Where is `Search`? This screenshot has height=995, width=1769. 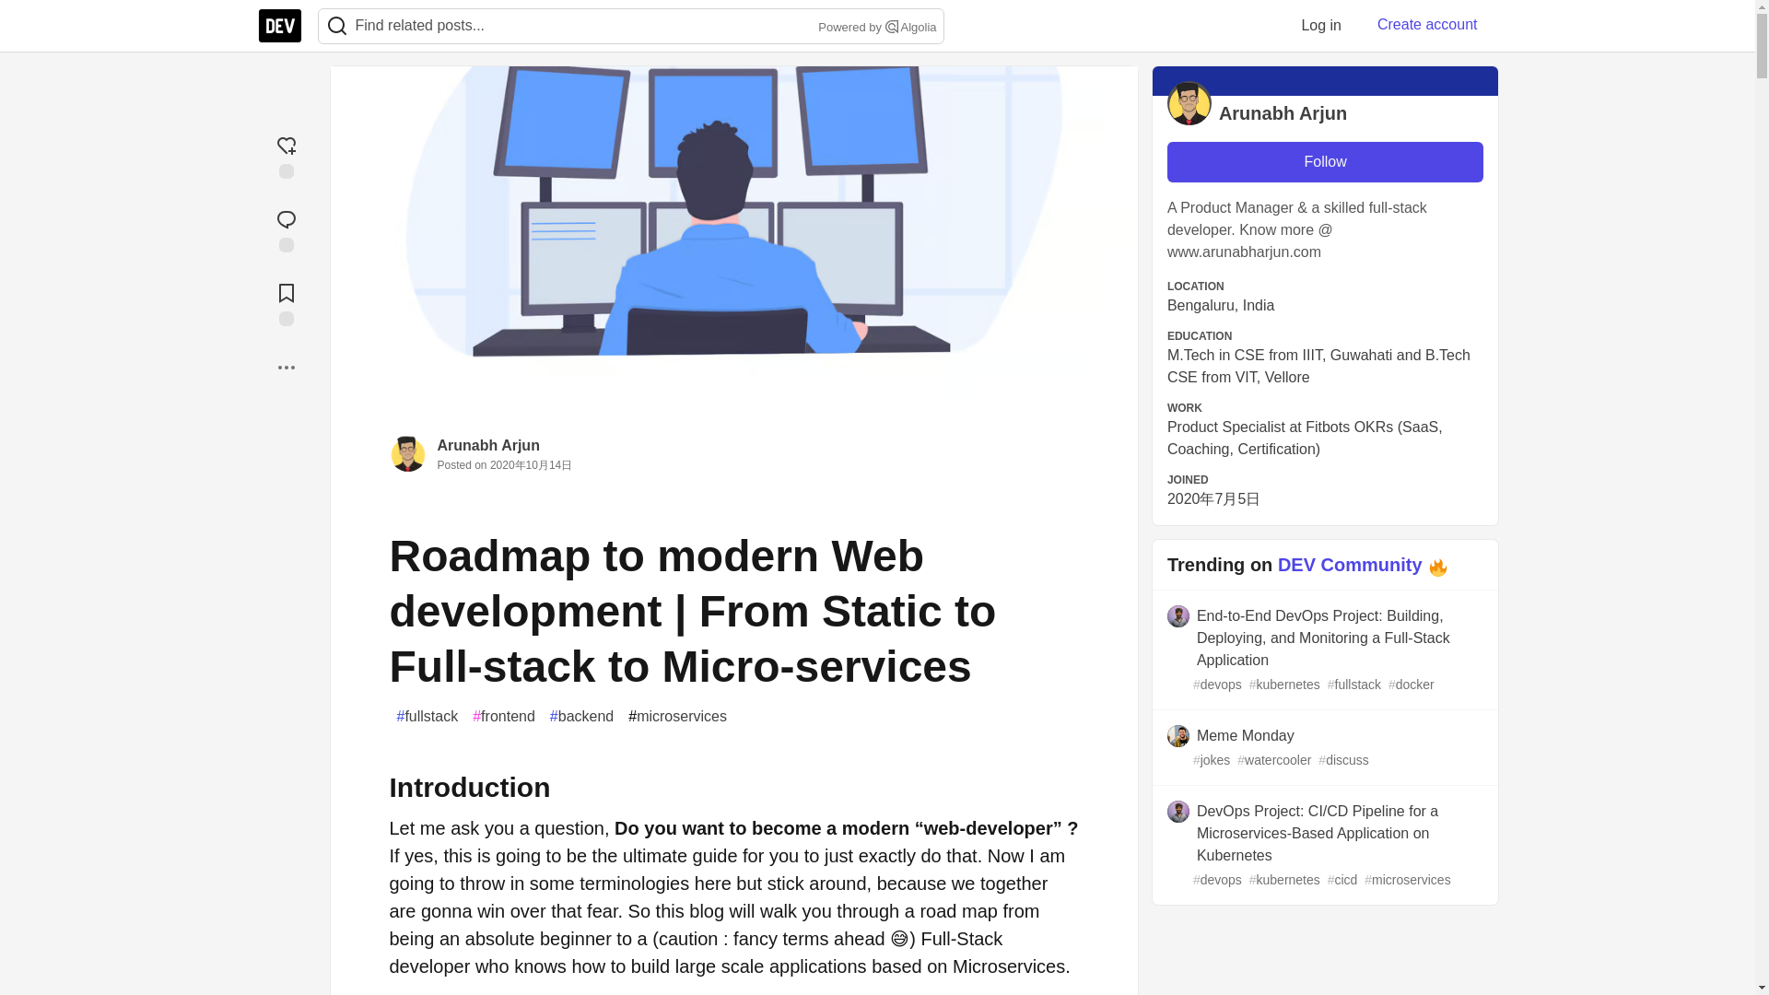
Search is located at coordinates (337, 26).